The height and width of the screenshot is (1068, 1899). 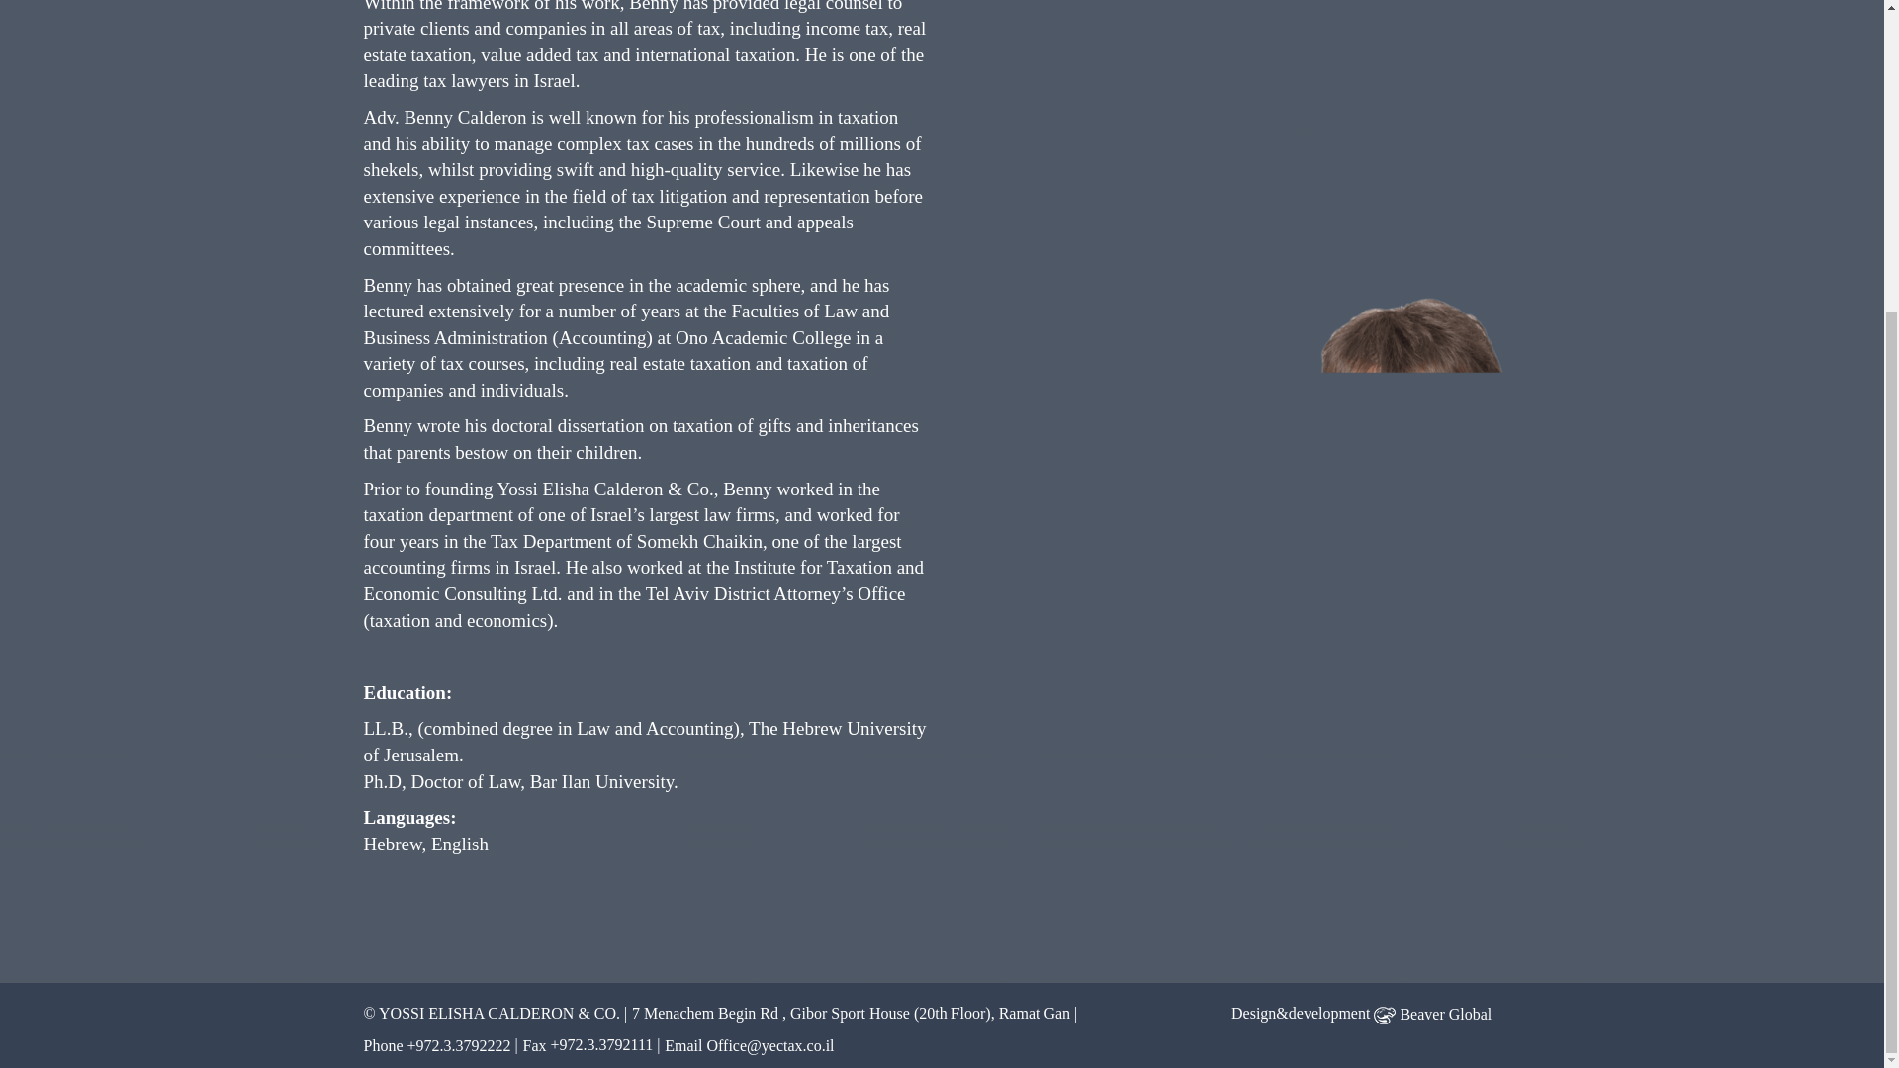 I want to click on Beaver Global, so click(x=1432, y=1014).